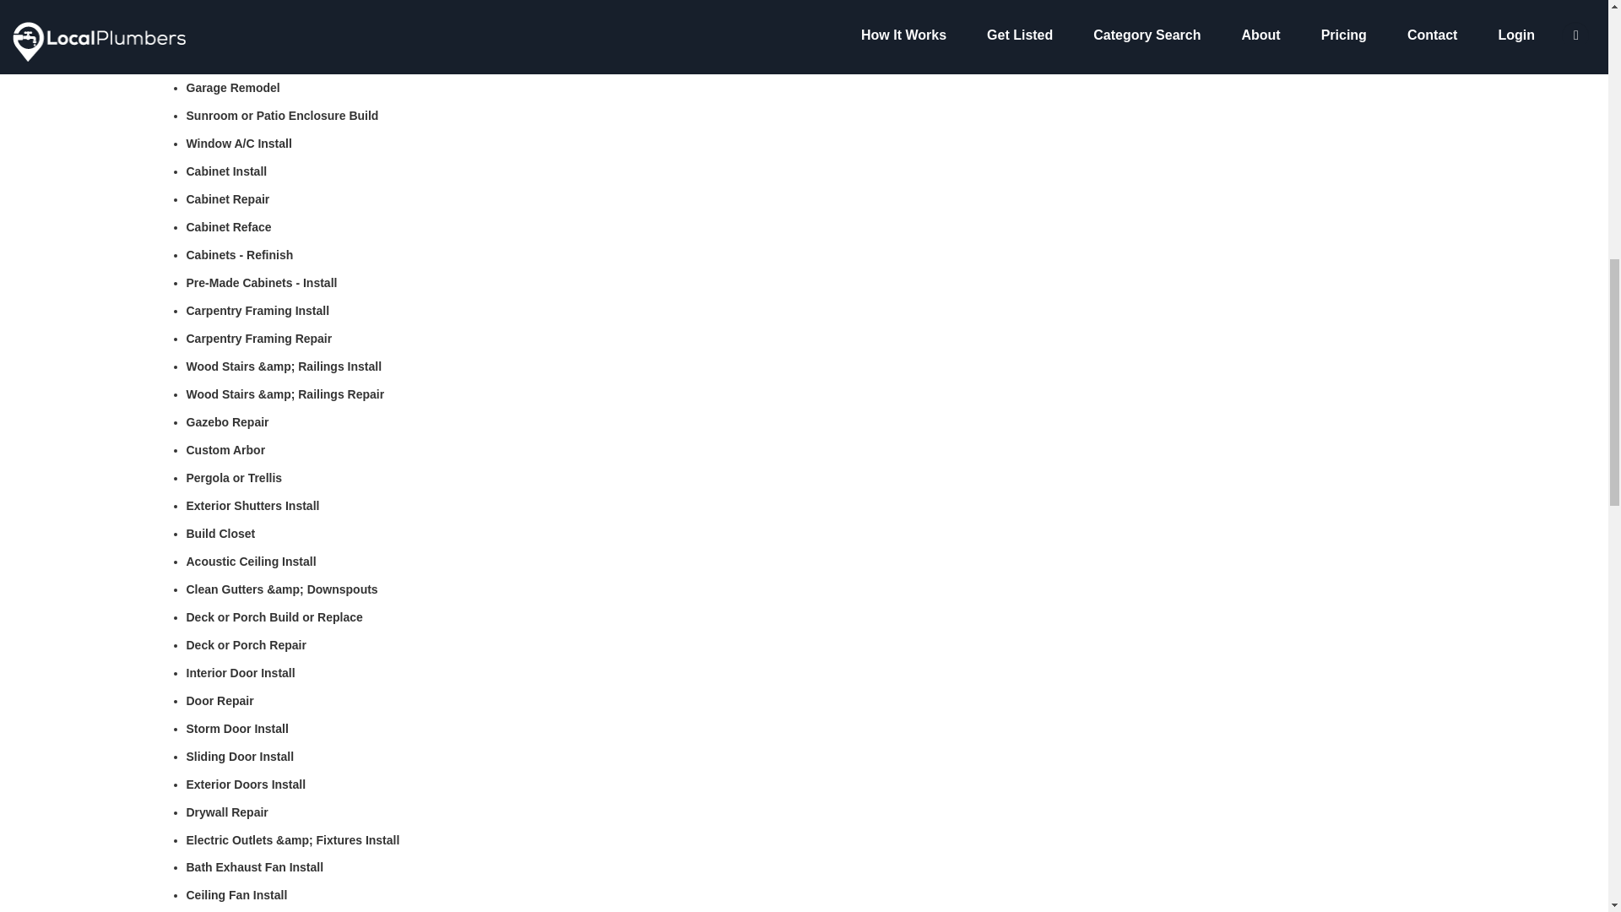 The height and width of the screenshot is (912, 1621). I want to click on Acoustic Ceiling Install, so click(251, 561).